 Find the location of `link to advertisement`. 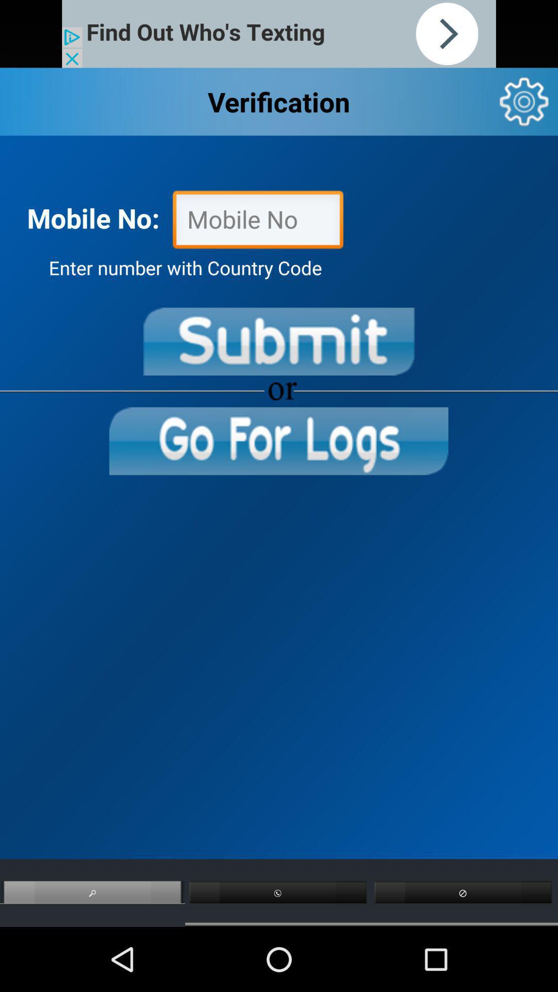

link to advertisement is located at coordinates (279, 34).